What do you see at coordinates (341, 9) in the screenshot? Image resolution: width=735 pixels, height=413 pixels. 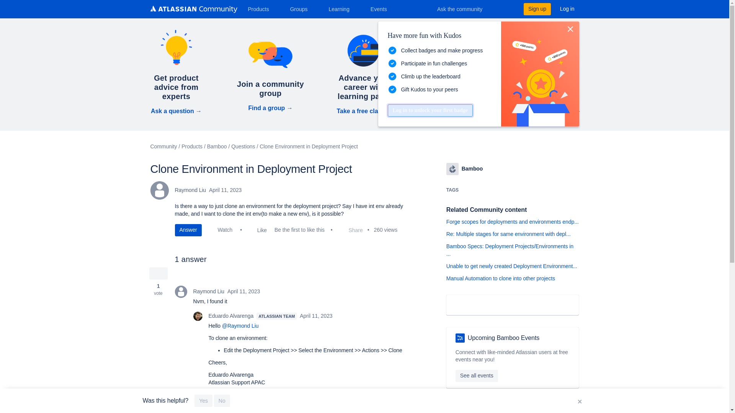 I see `Learning` at bounding box center [341, 9].